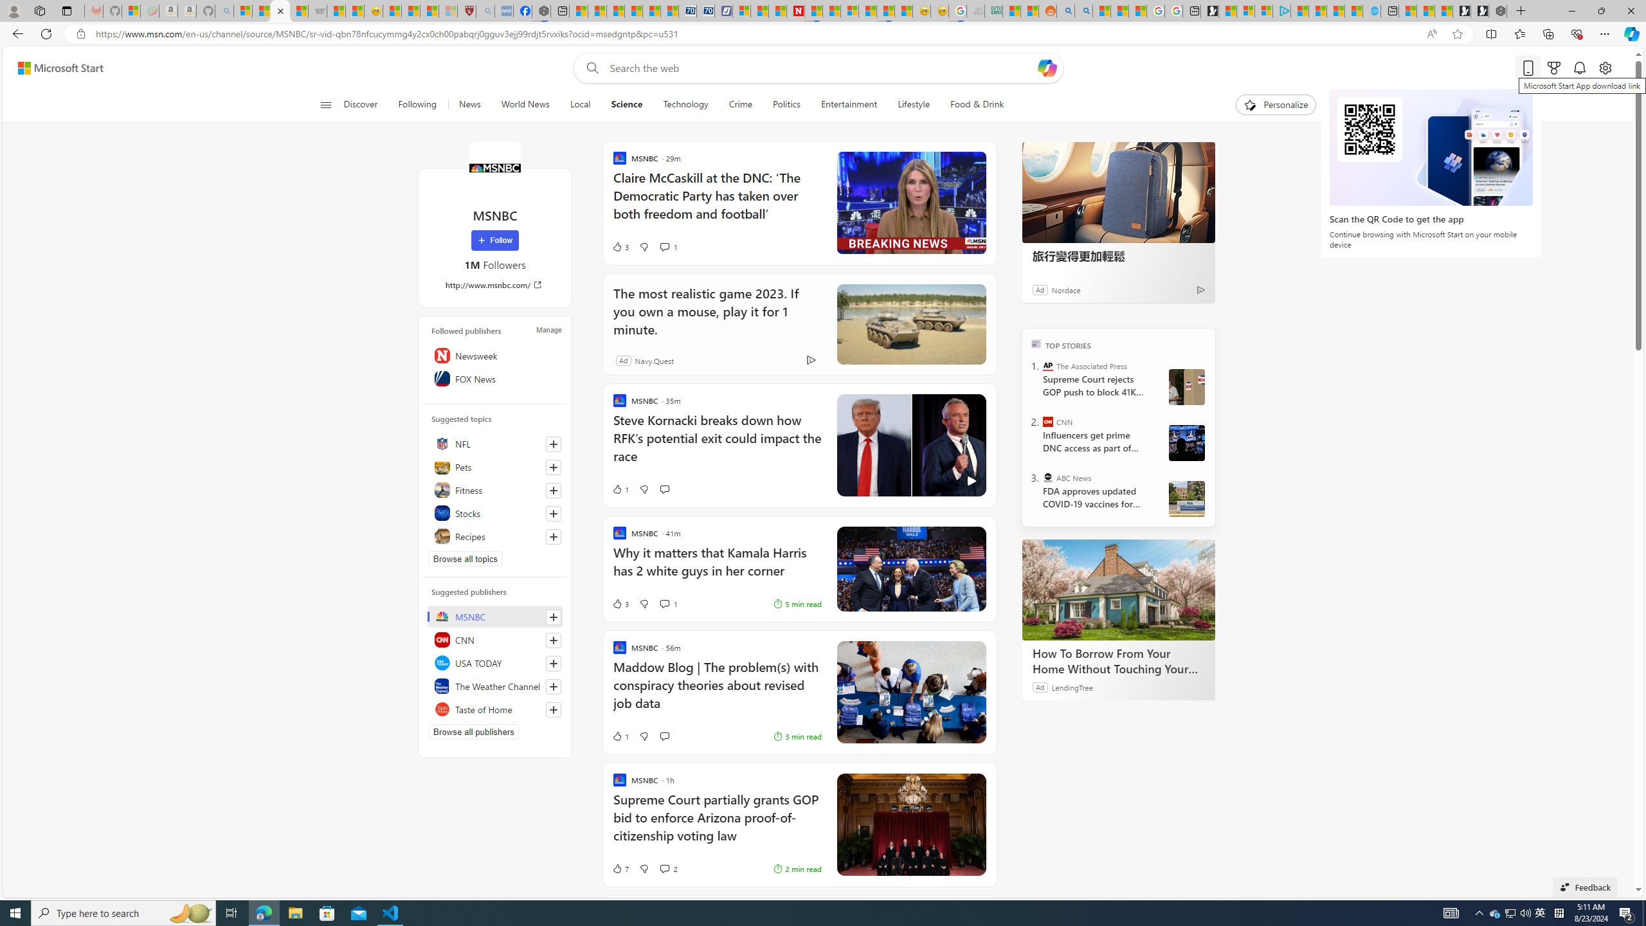  What do you see at coordinates (1036, 343) in the screenshot?
I see `TOP` at bounding box center [1036, 343].